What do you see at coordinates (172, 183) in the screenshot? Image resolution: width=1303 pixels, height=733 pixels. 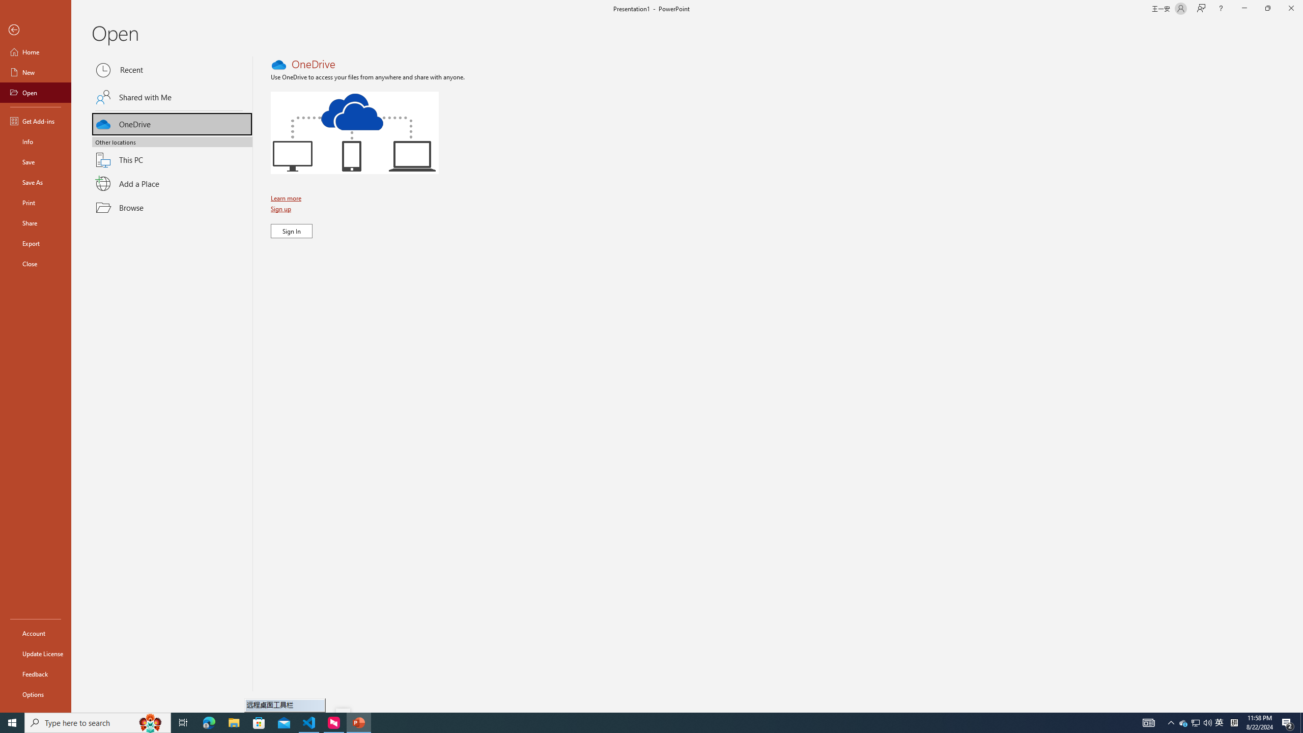 I see `Add a Place` at bounding box center [172, 183].